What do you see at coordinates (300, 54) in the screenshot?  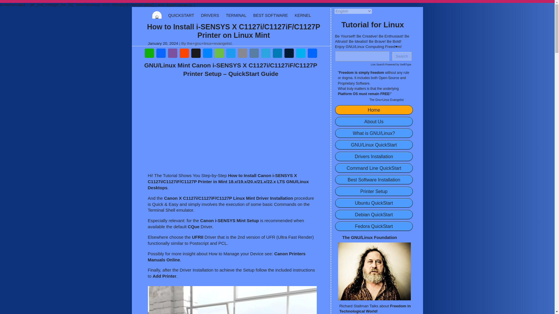 I see `Skype` at bounding box center [300, 54].